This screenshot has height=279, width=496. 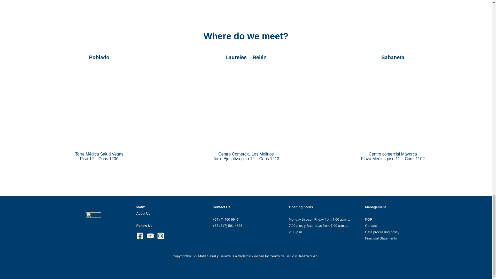 I want to click on Matiz centro comercial los molinos, so click(x=246, y=106).